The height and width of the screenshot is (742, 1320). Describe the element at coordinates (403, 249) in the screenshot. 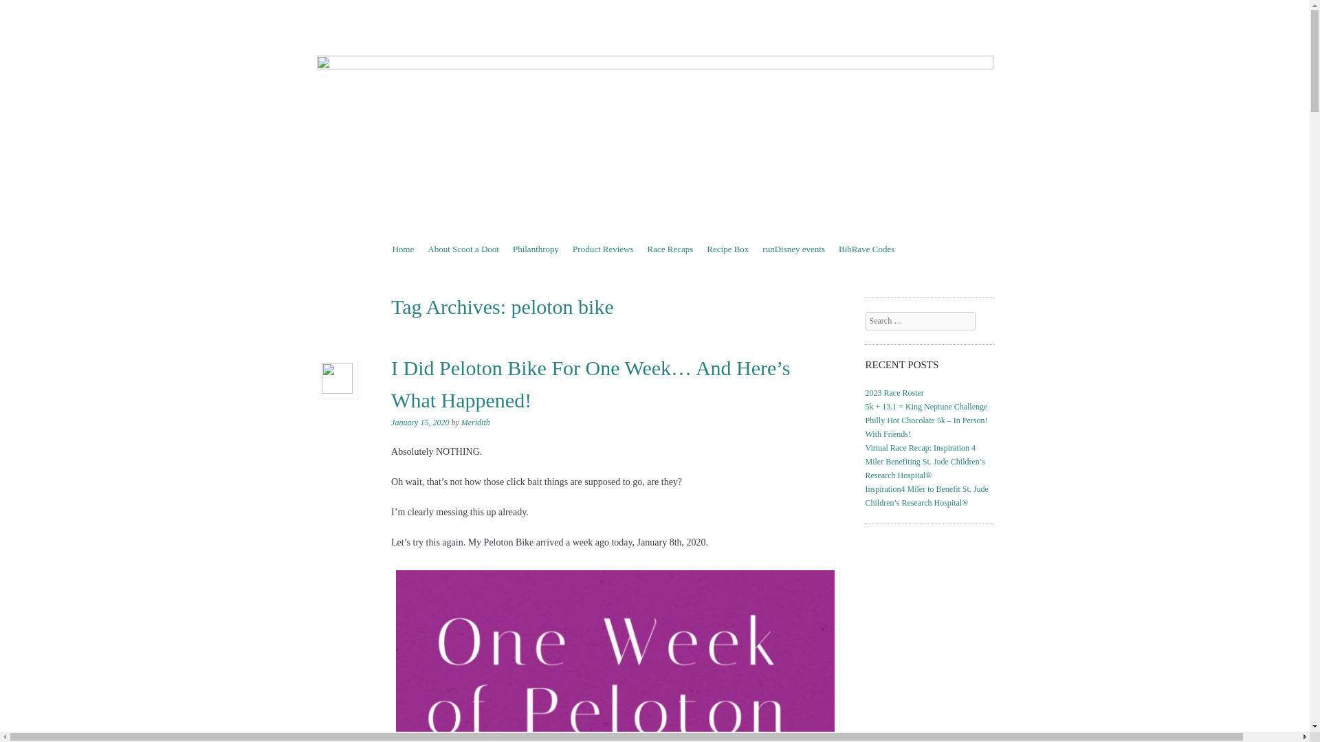

I see `Home` at that location.